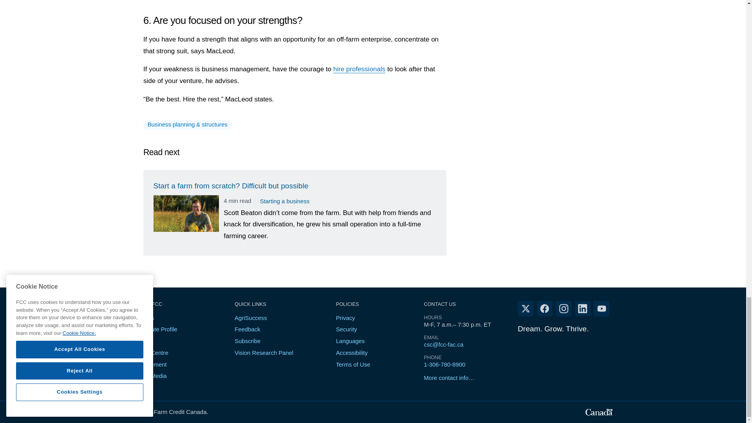  What do you see at coordinates (143, 318) in the screenshot?
I see `Careers` at bounding box center [143, 318].